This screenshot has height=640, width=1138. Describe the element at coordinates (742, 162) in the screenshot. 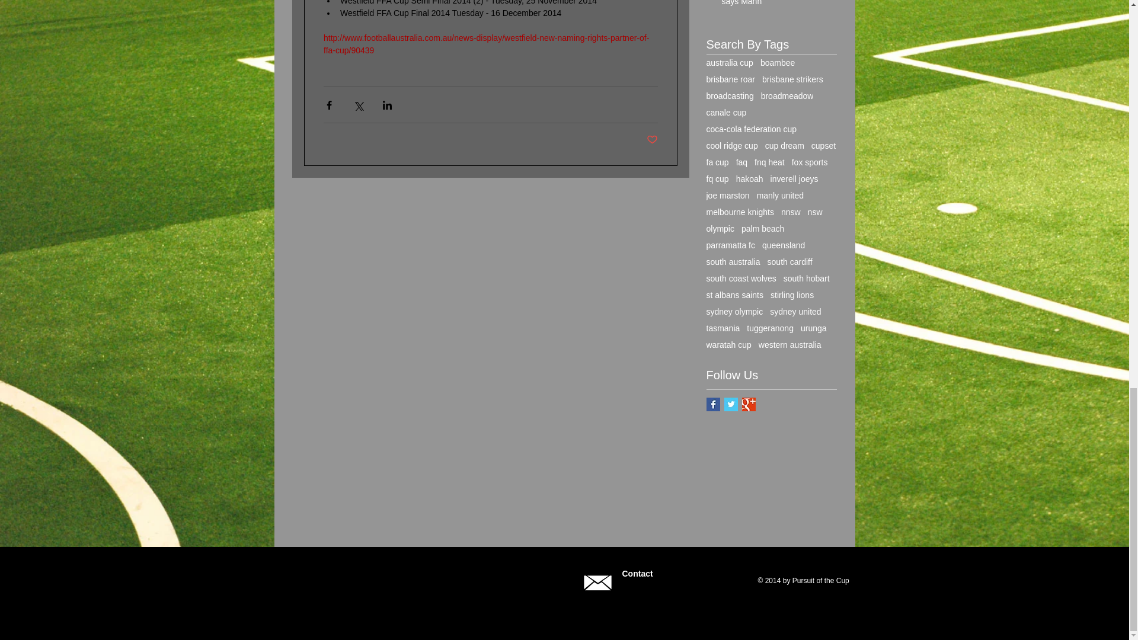

I see `faq` at that location.